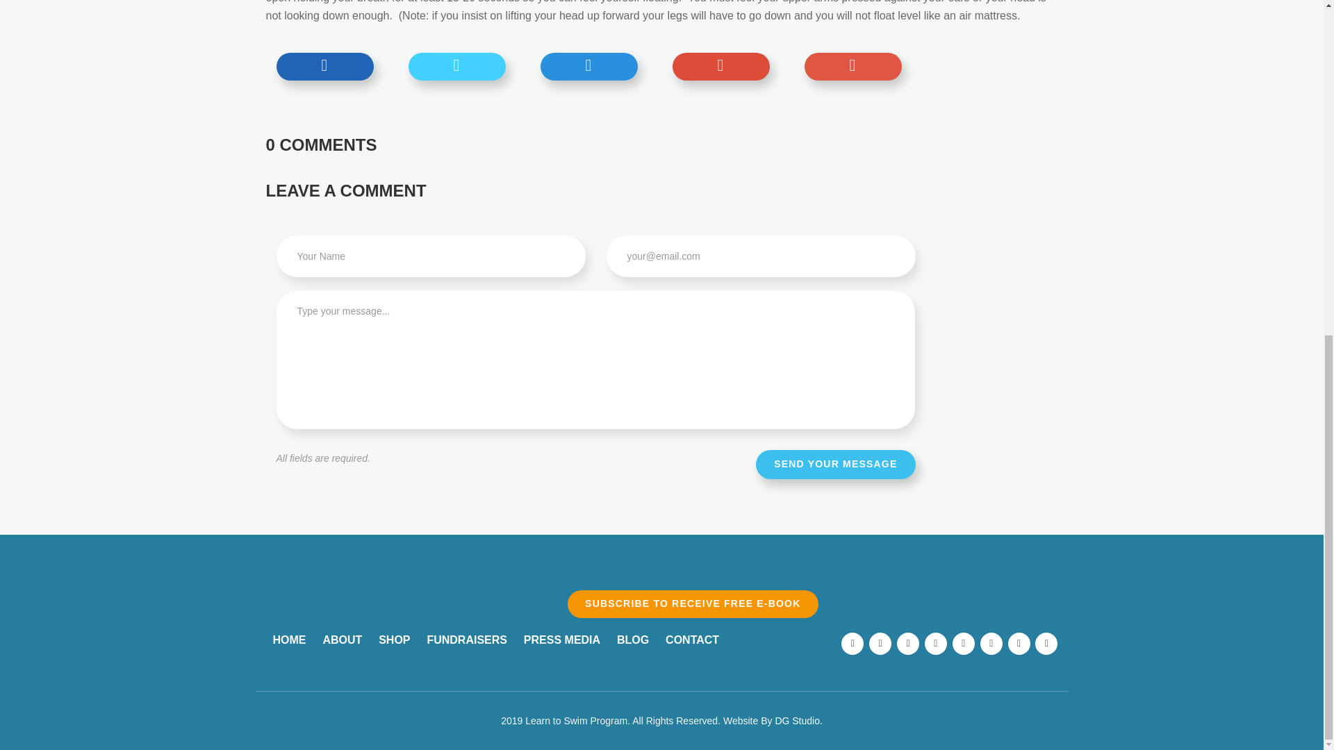  Describe the element at coordinates (798, 721) in the screenshot. I see `DG Studio` at that location.